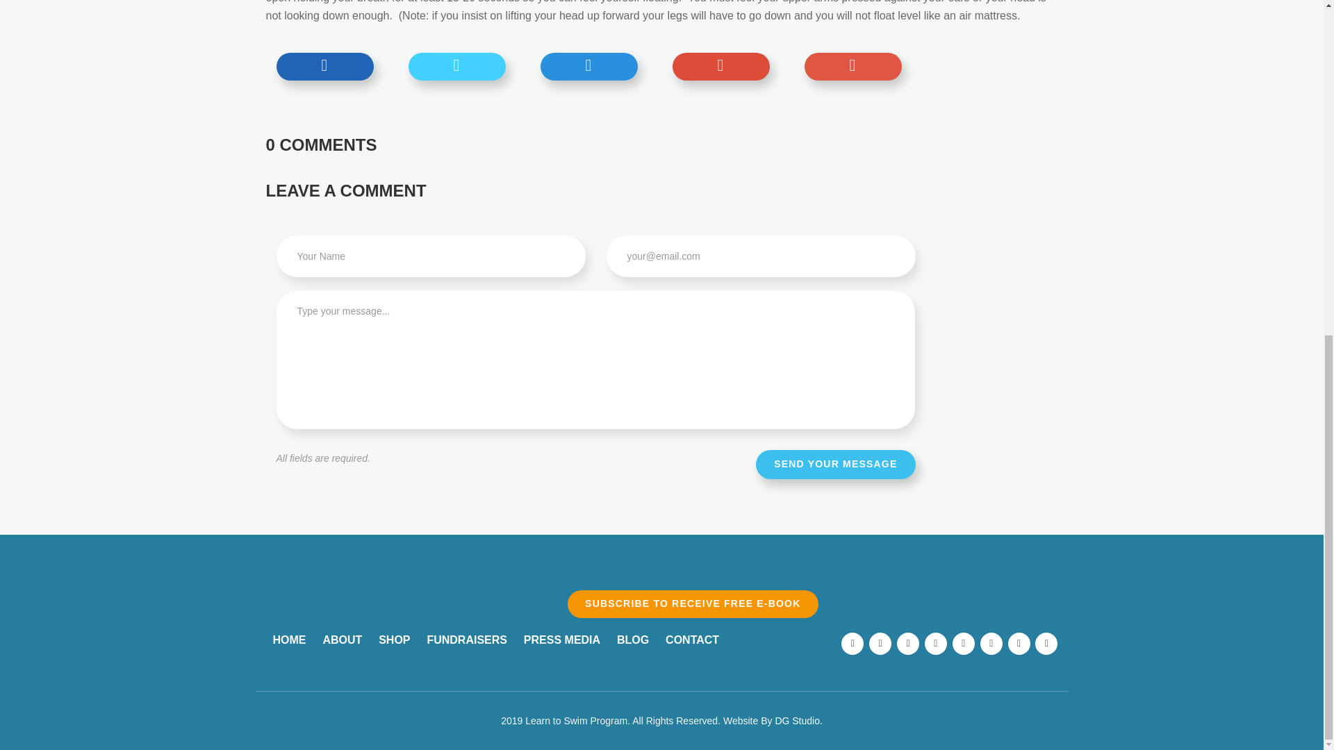  Describe the element at coordinates (798, 721) in the screenshot. I see `DG Studio` at that location.